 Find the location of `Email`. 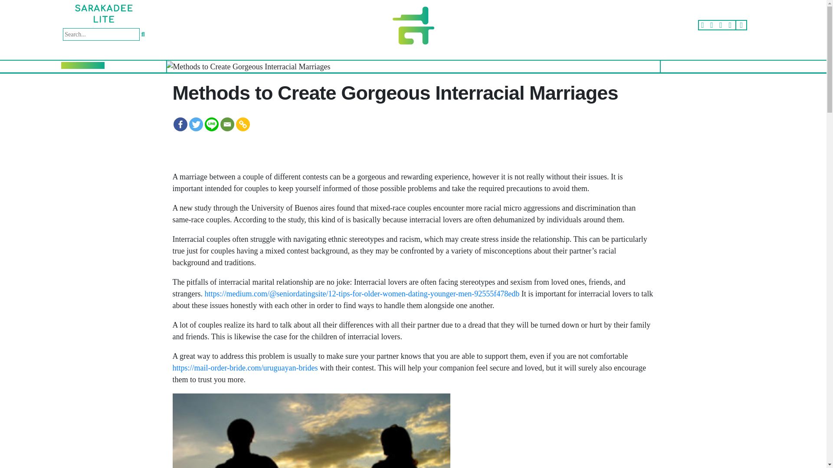

Email is located at coordinates (227, 124).